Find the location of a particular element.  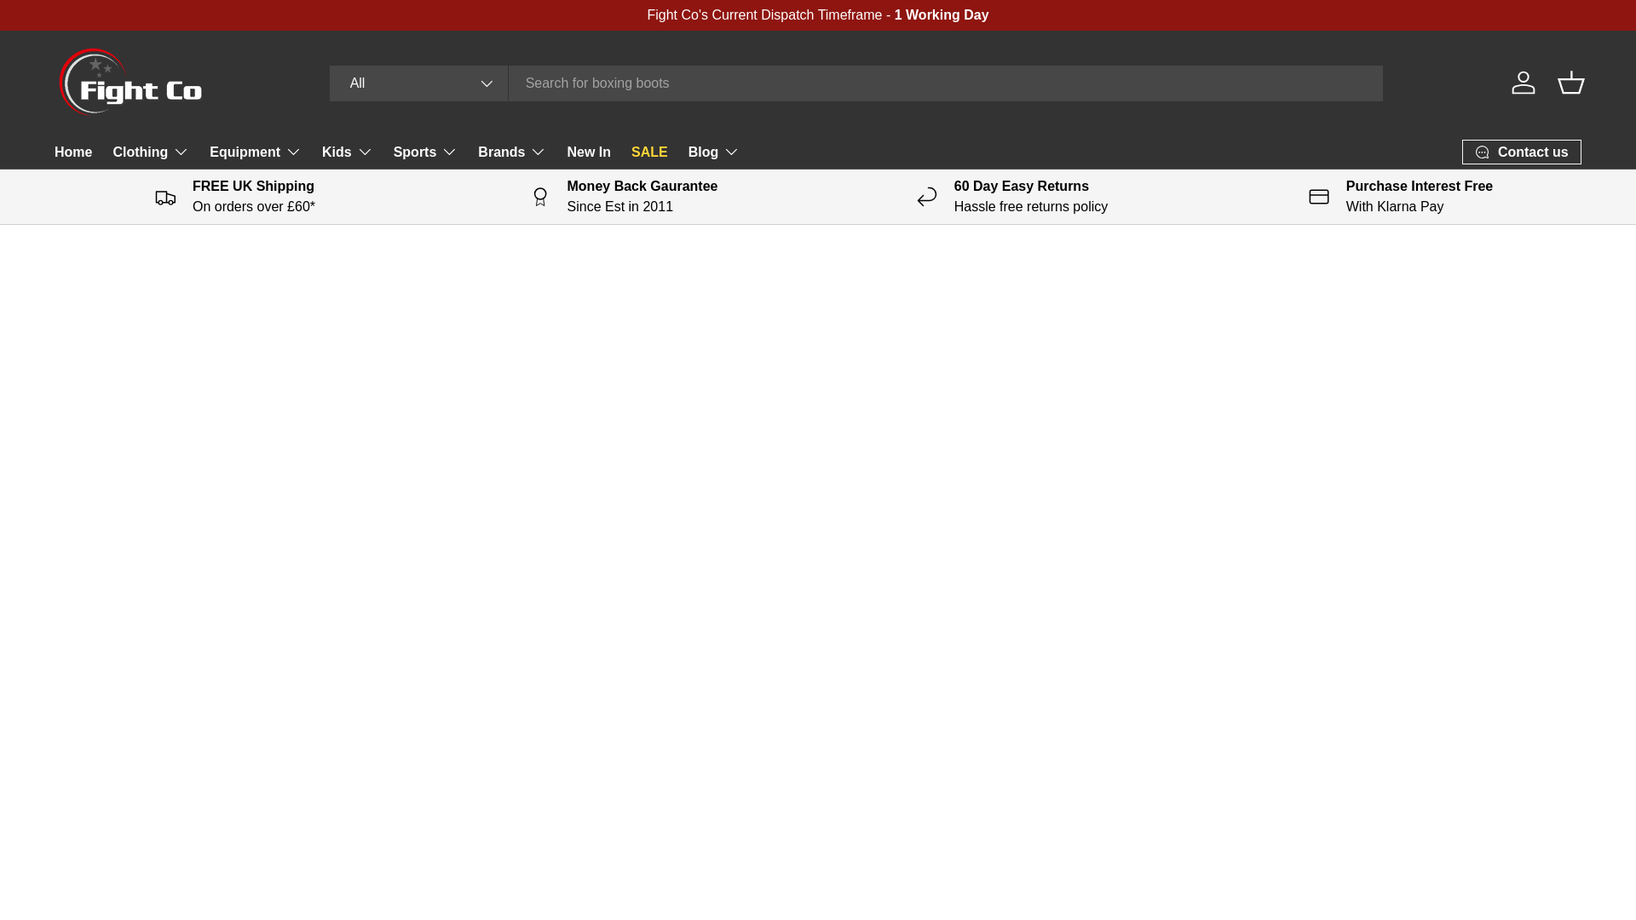

SKIP TO CONTENT is located at coordinates (77, 24).